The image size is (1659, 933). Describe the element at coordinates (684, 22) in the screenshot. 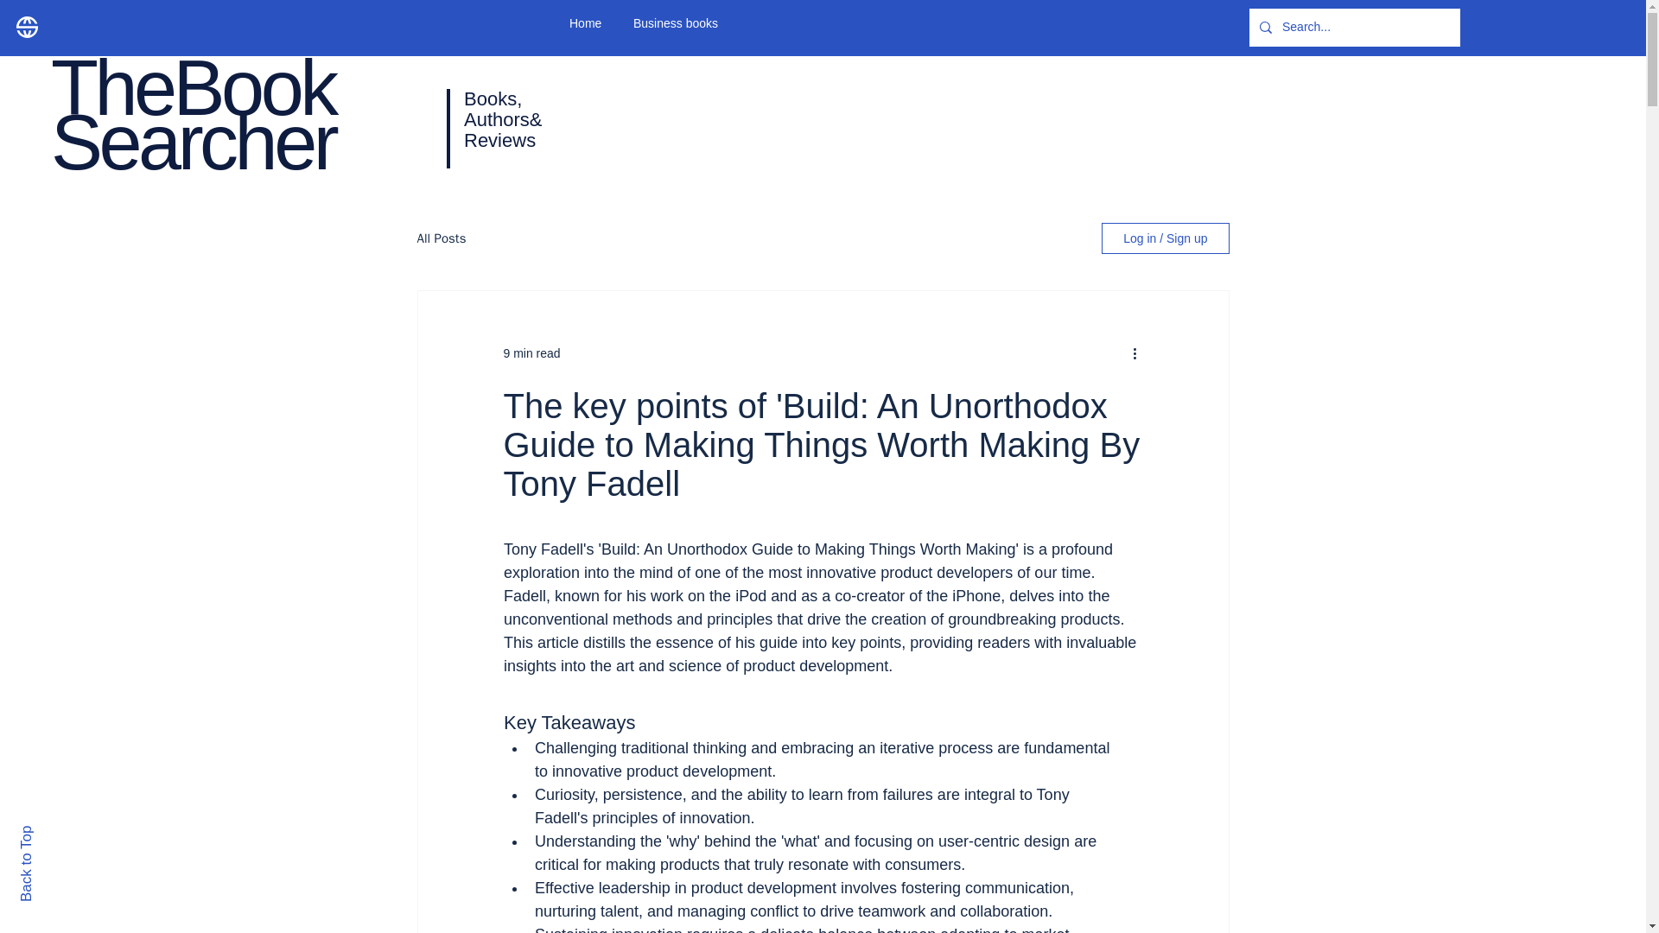

I see `Business books` at that location.